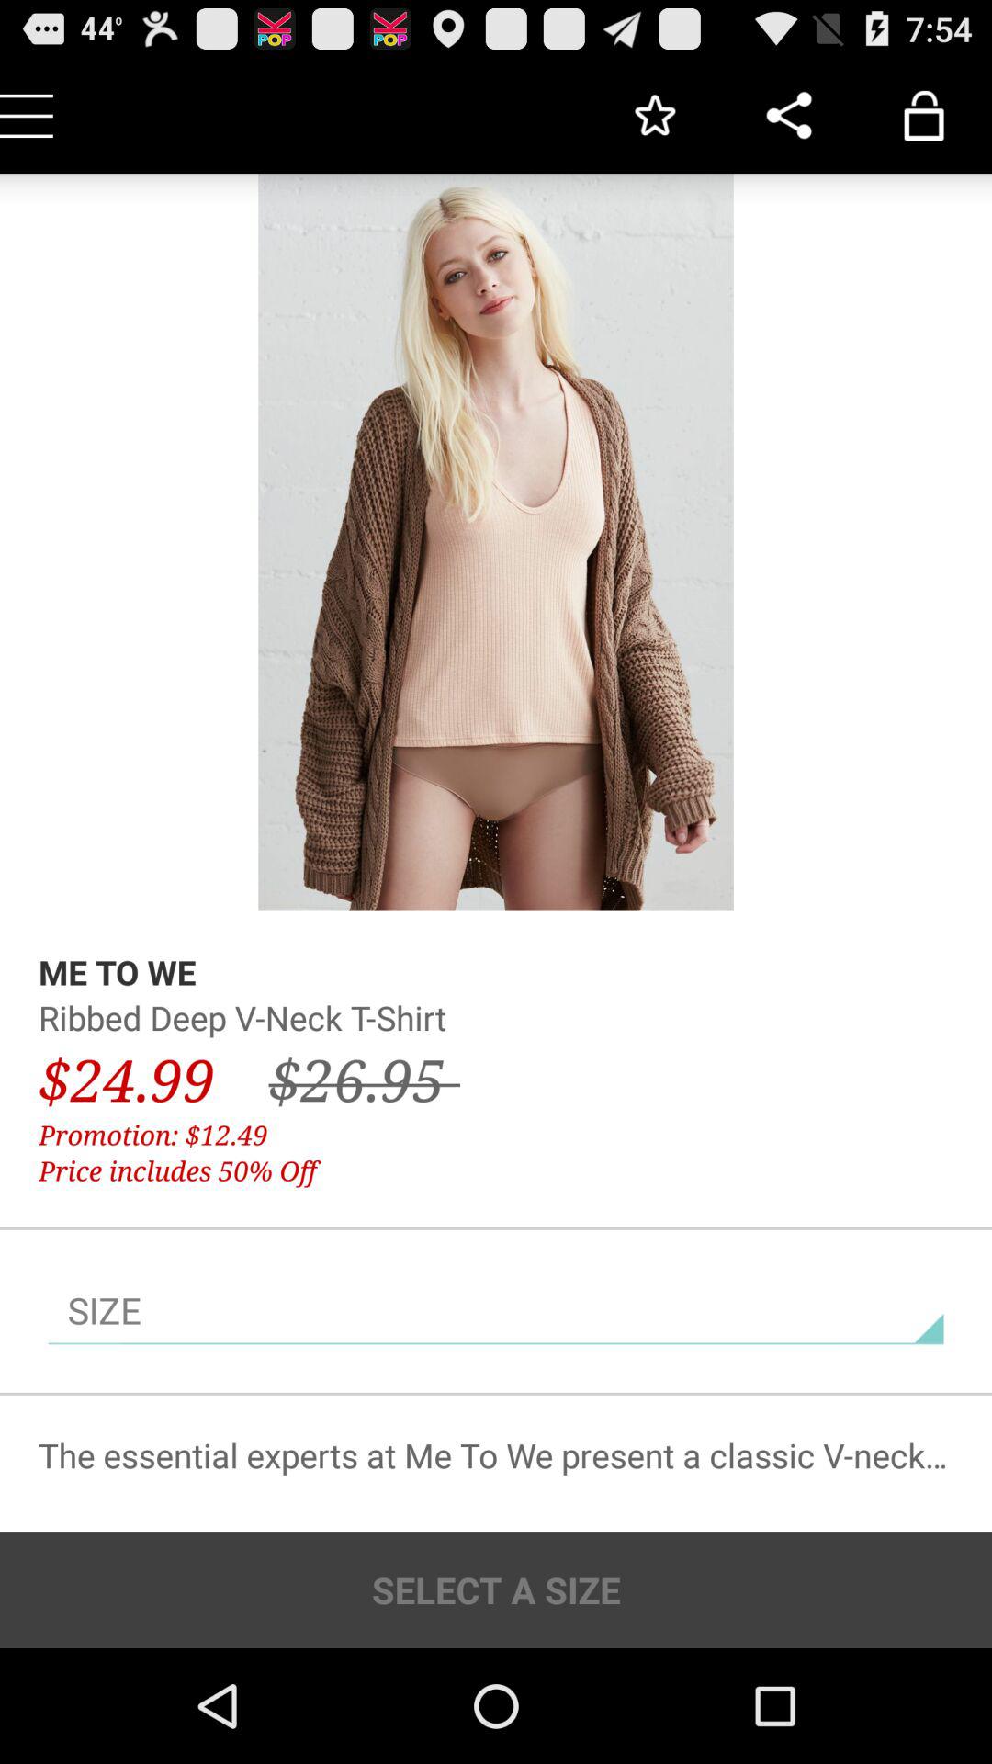  I want to click on select the lock symbol which is on top left, so click(924, 116).